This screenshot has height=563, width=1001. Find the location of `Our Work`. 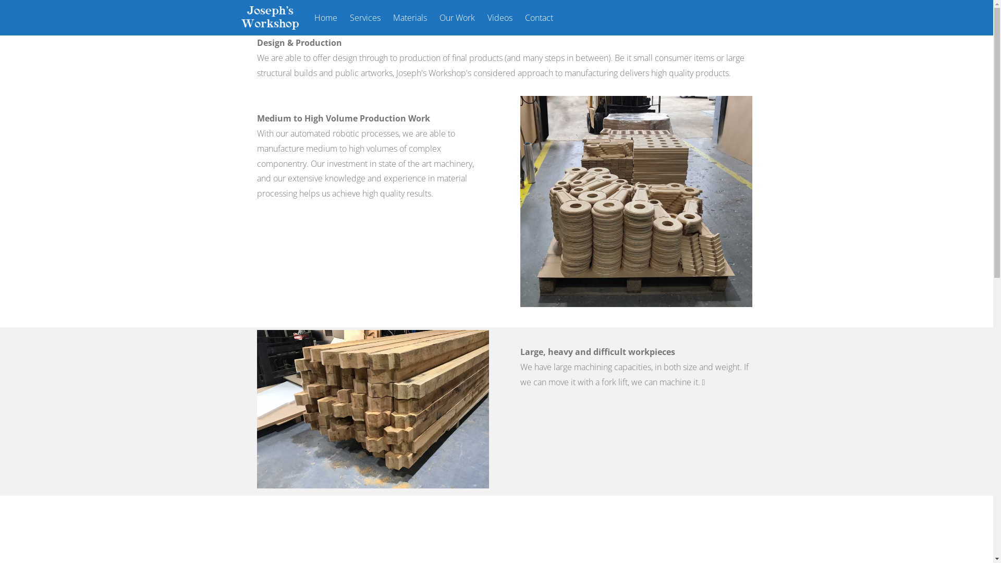

Our Work is located at coordinates (457, 18).